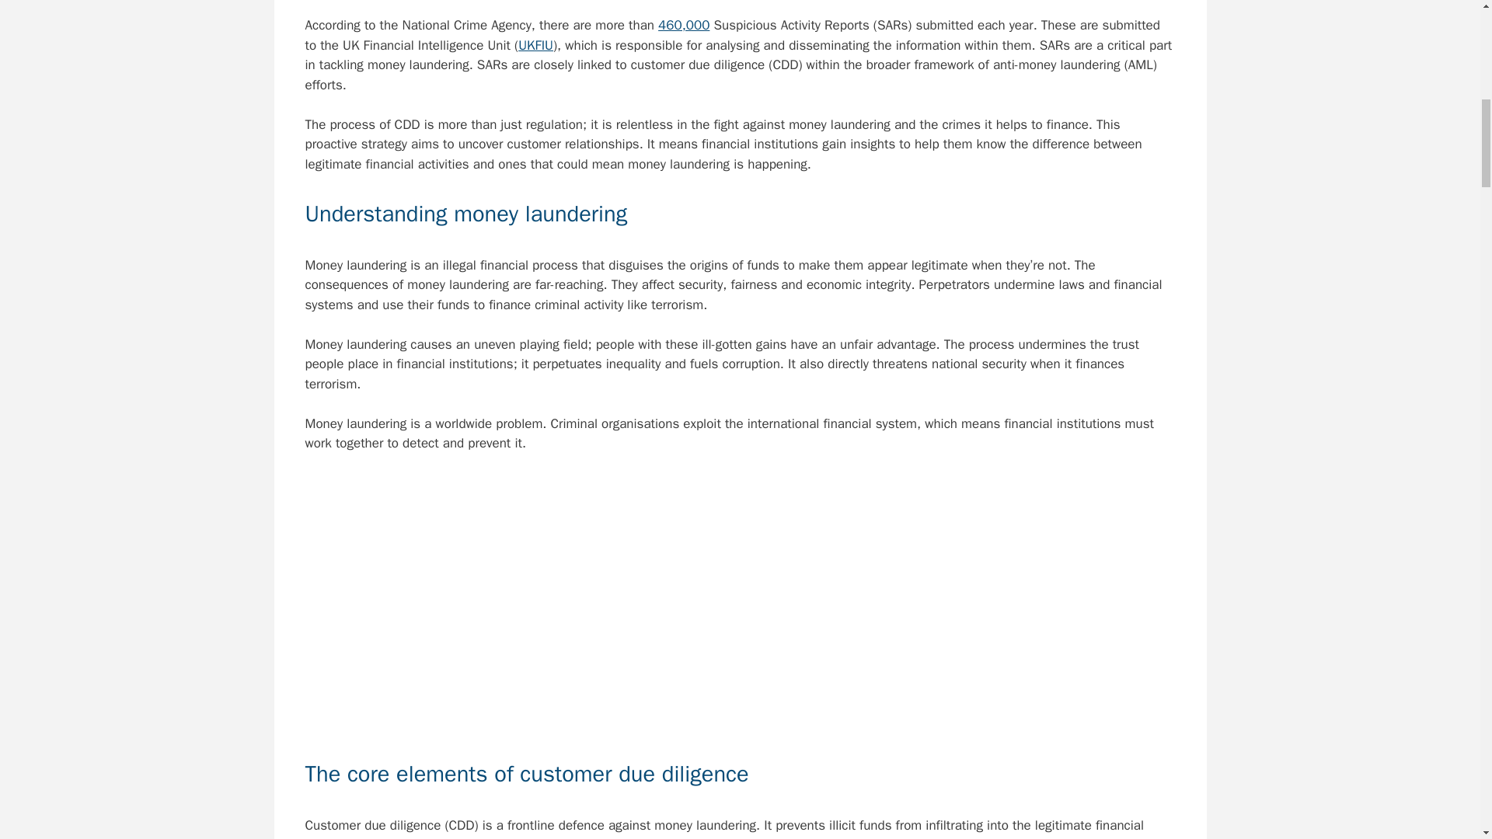  I want to click on 460,000, so click(684, 25).